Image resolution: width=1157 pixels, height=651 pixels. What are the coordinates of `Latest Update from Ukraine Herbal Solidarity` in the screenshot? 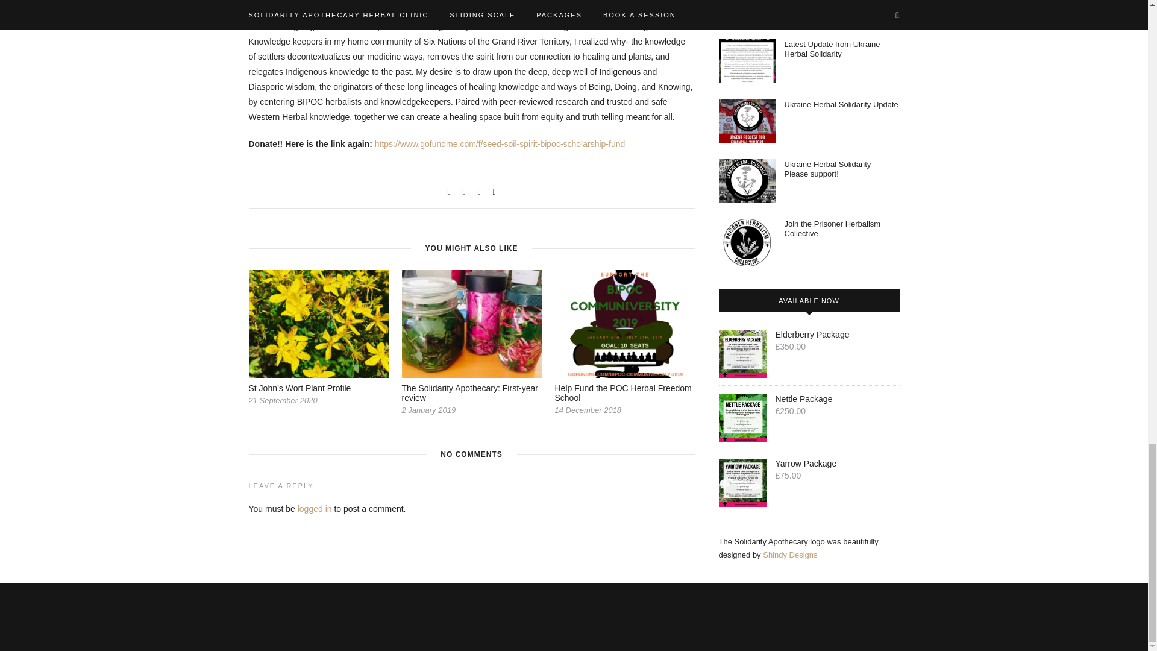 It's located at (832, 49).